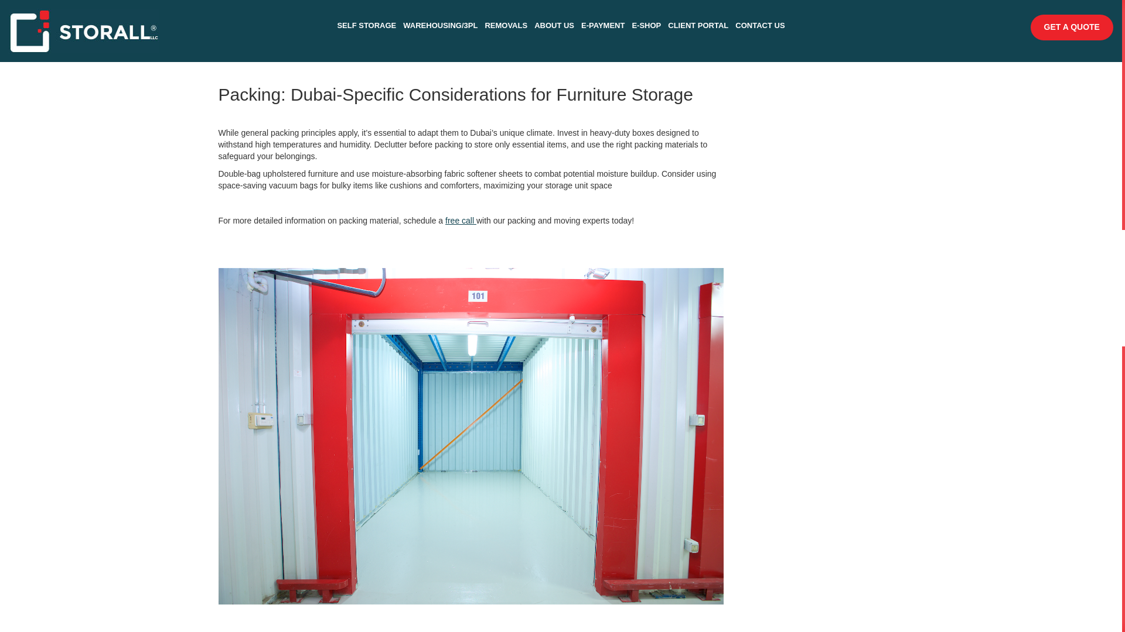 The width and height of the screenshot is (1125, 632). What do you see at coordinates (461, 220) in the screenshot?
I see `free call` at bounding box center [461, 220].